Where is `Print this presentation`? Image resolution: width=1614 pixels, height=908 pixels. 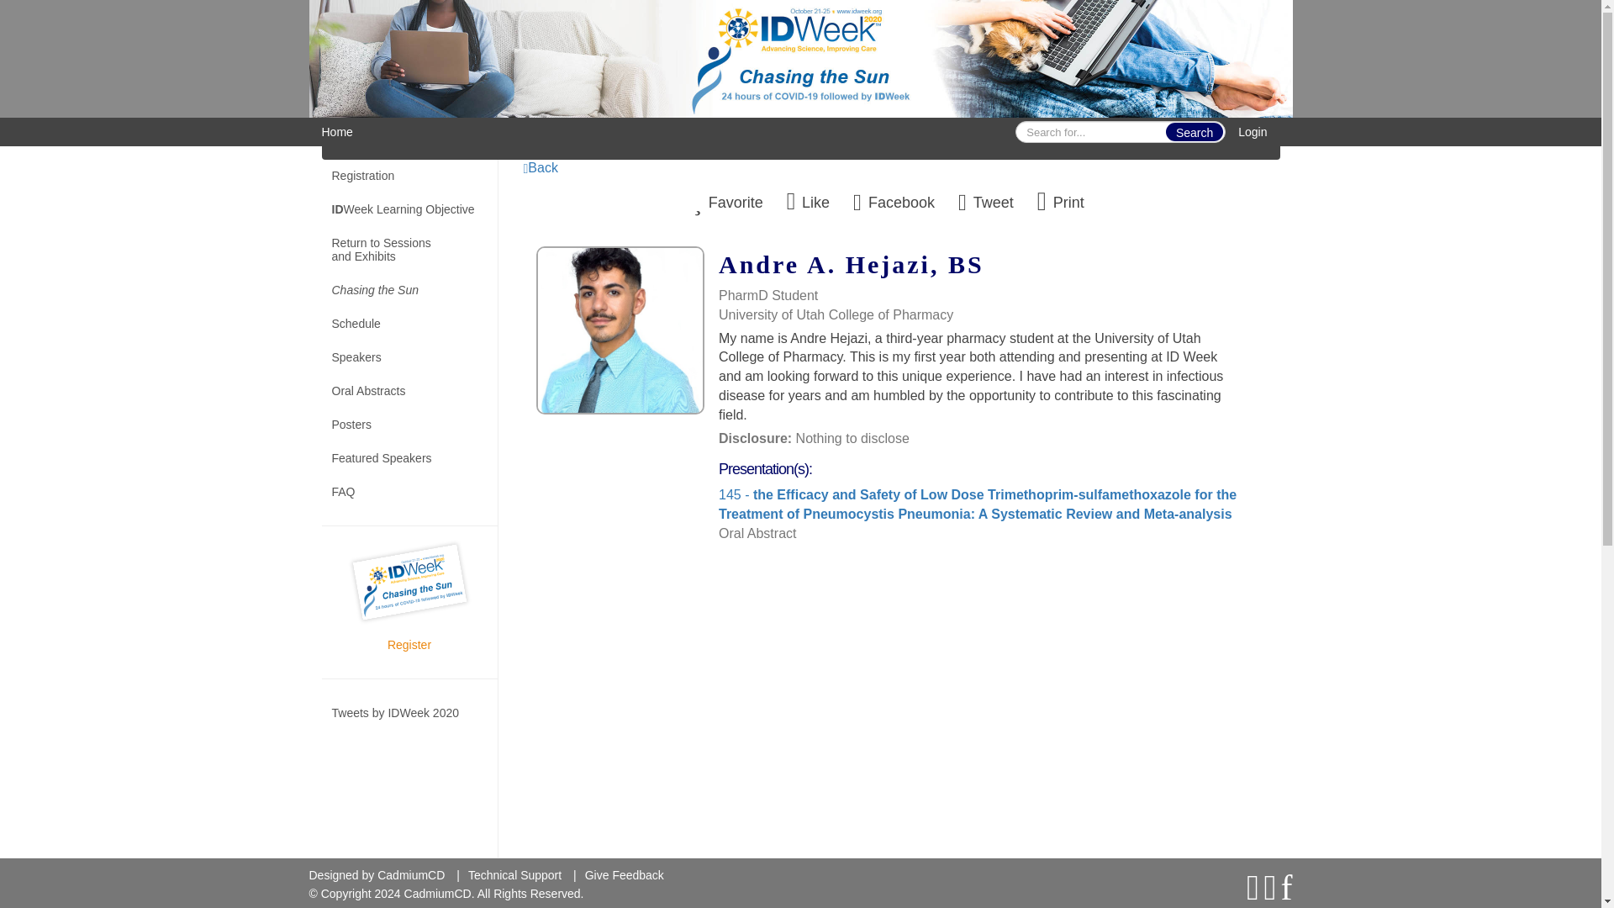
Print this presentation is located at coordinates (1061, 201).